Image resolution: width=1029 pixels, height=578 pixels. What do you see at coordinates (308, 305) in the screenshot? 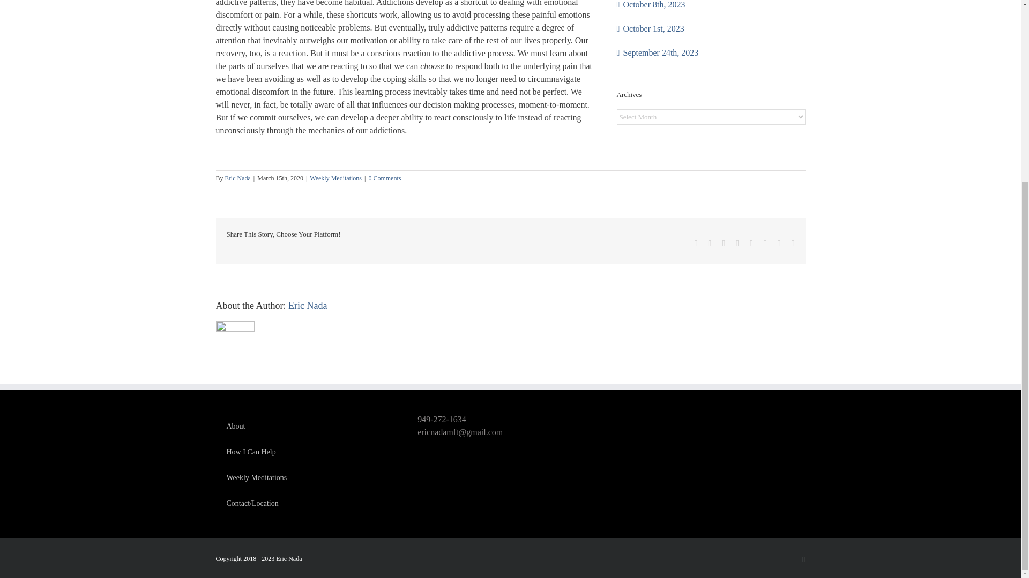
I see `Posts by Eric Nada` at bounding box center [308, 305].